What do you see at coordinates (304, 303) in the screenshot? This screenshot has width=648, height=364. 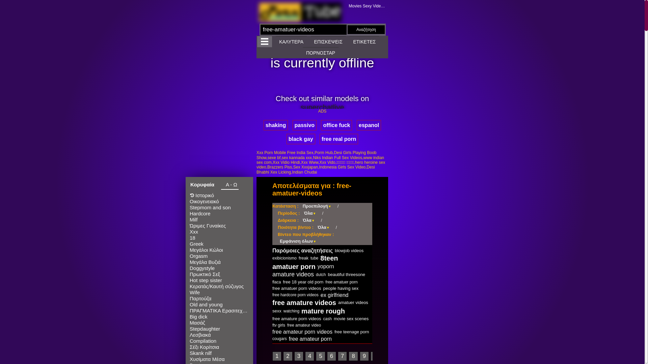 I see `free amature videos` at bounding box center [304, 303].